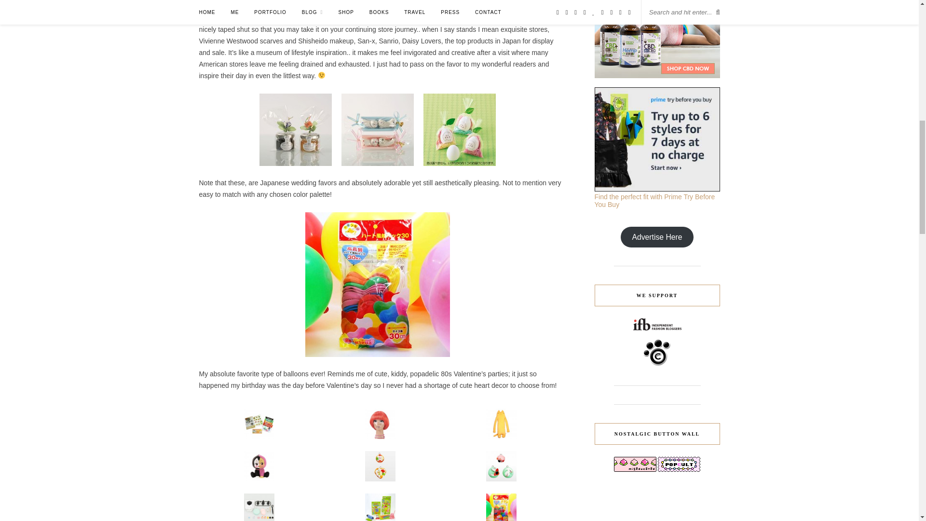 The height and width of the screenshot is (521, 926). What do you see at coordinates (377, 284) in the screenshot?
I see `96089997366` at bounding box center [377, 284].